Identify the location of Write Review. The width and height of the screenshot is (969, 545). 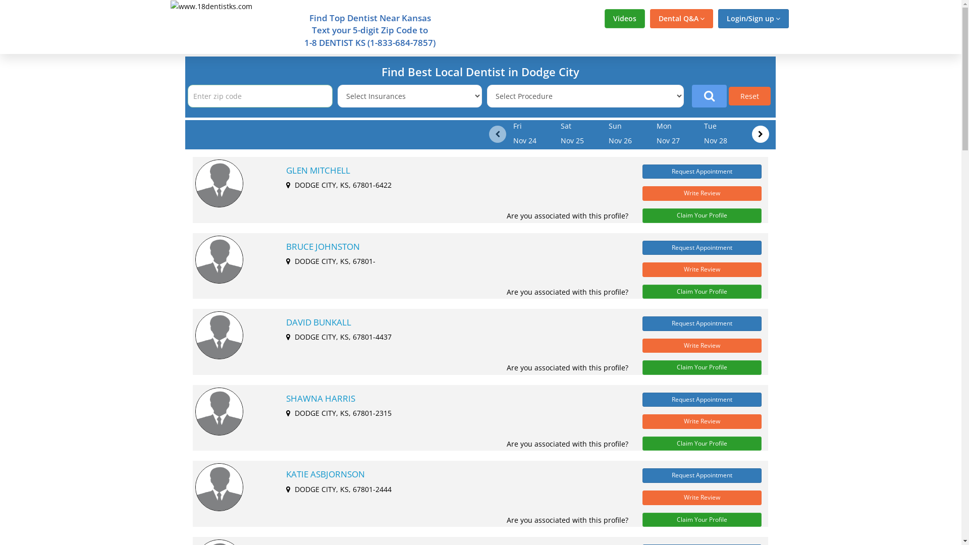
(702, 498).